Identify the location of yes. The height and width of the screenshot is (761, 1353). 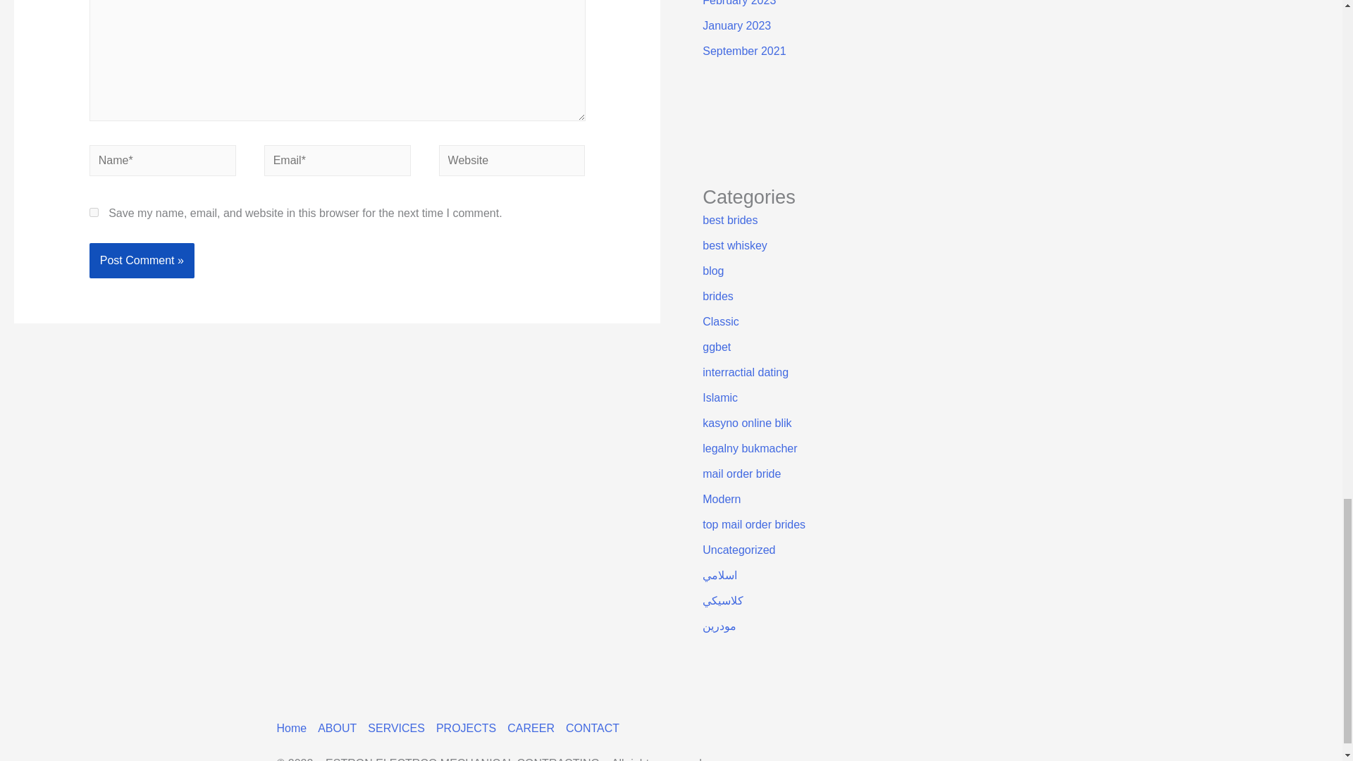
(94, 211).